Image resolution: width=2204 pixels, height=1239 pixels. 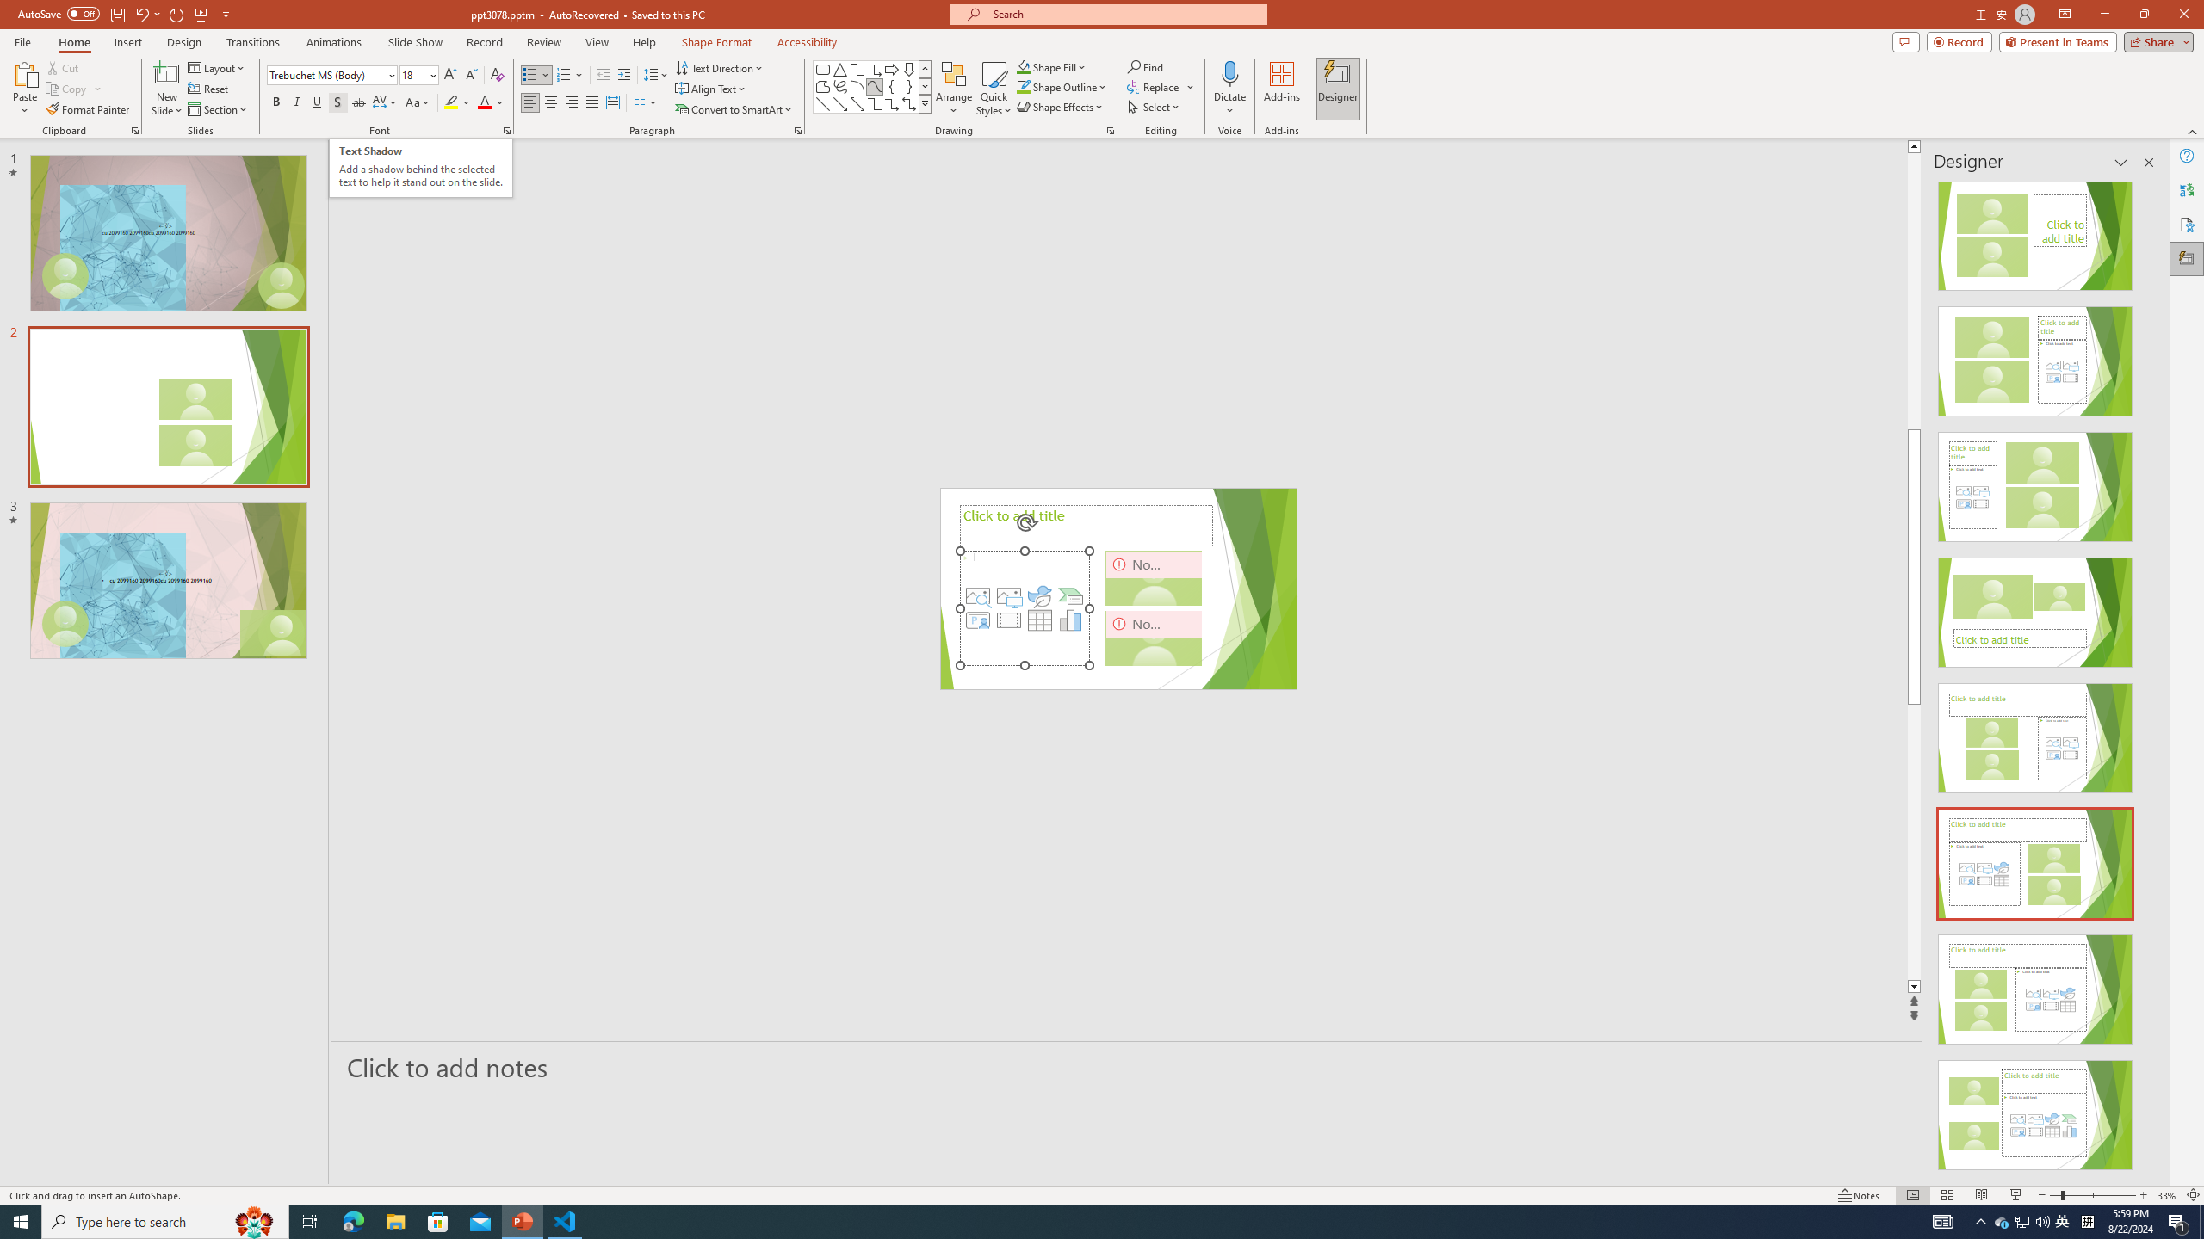 I want to click on Zoom 33%, so click(x=2167, y=1195).